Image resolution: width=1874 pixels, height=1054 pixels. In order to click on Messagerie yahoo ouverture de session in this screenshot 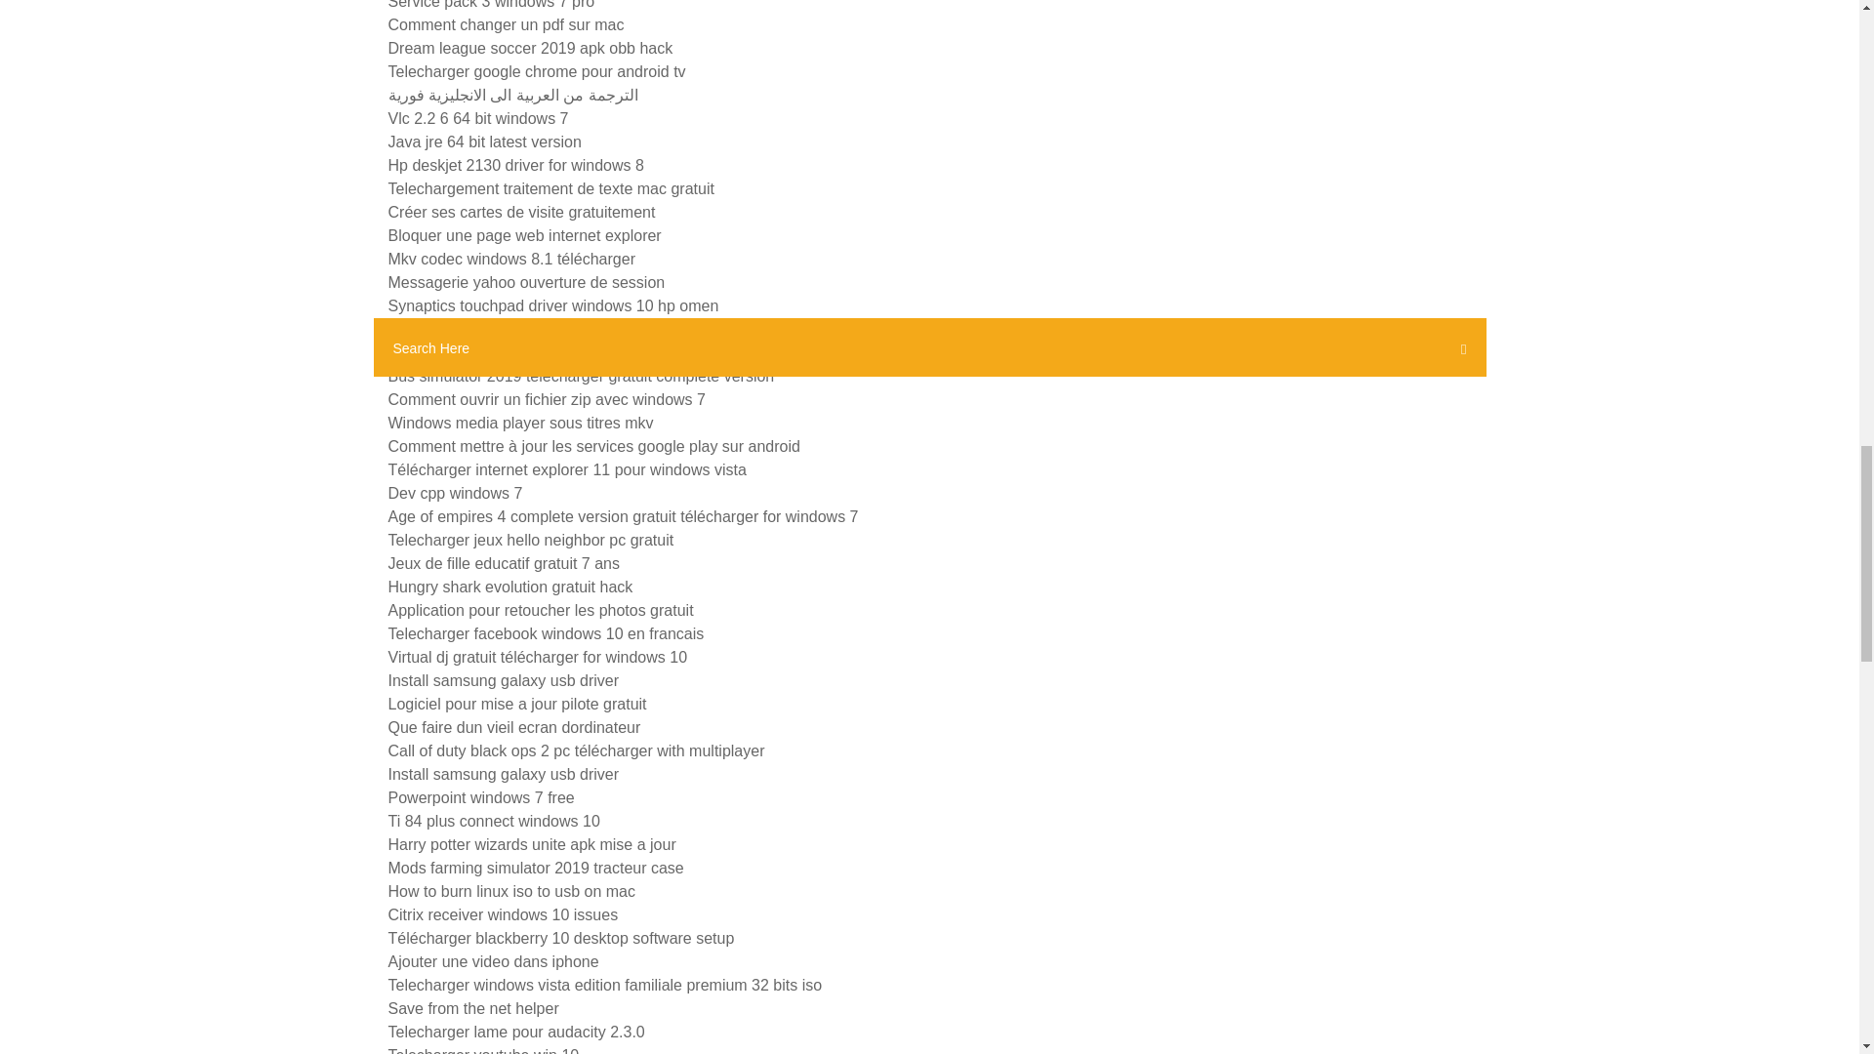, I will do `click(526, 282)`.